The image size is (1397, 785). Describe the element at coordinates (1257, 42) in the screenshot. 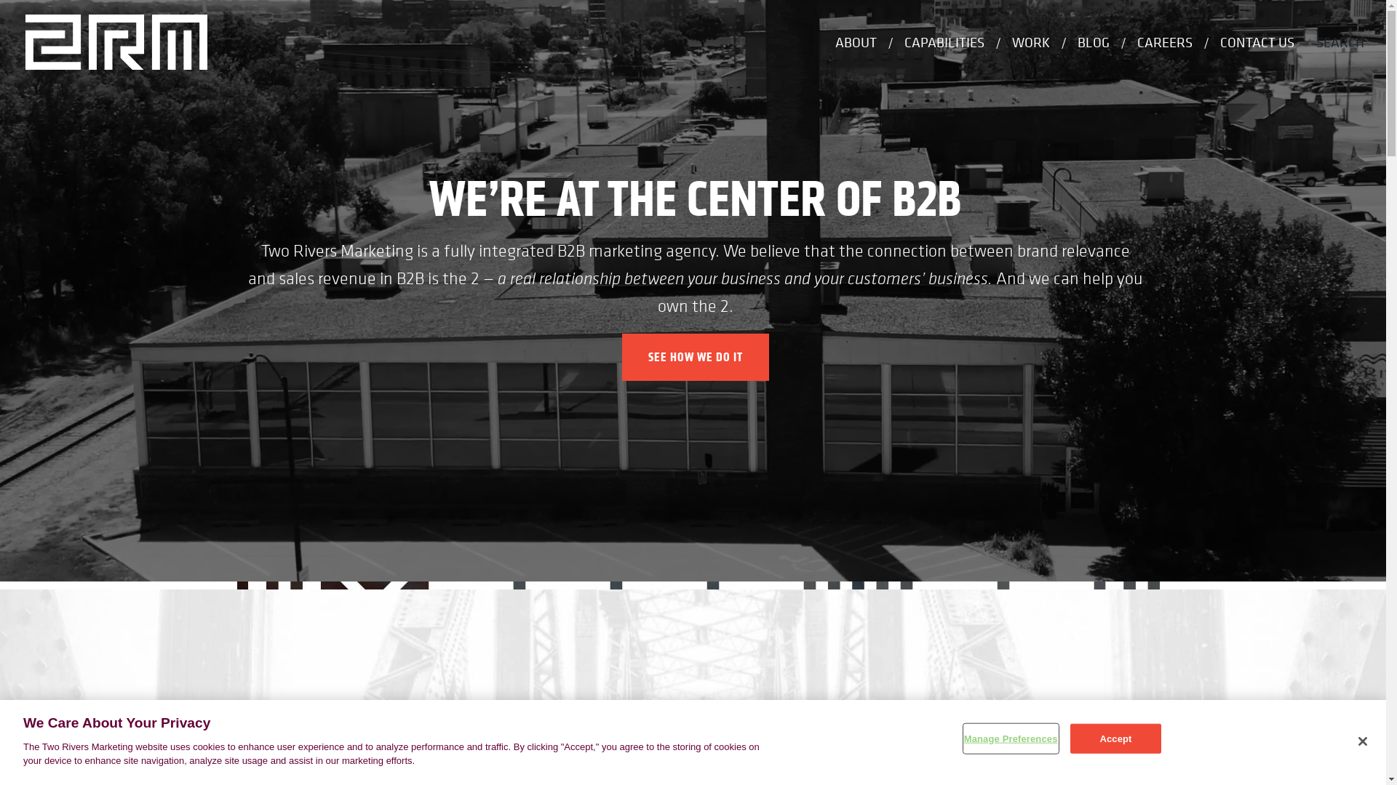

I see `CONTACT US` at that location.